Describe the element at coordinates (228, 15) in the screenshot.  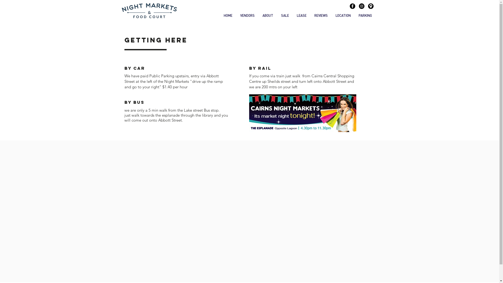
I see `HOME` at that location.